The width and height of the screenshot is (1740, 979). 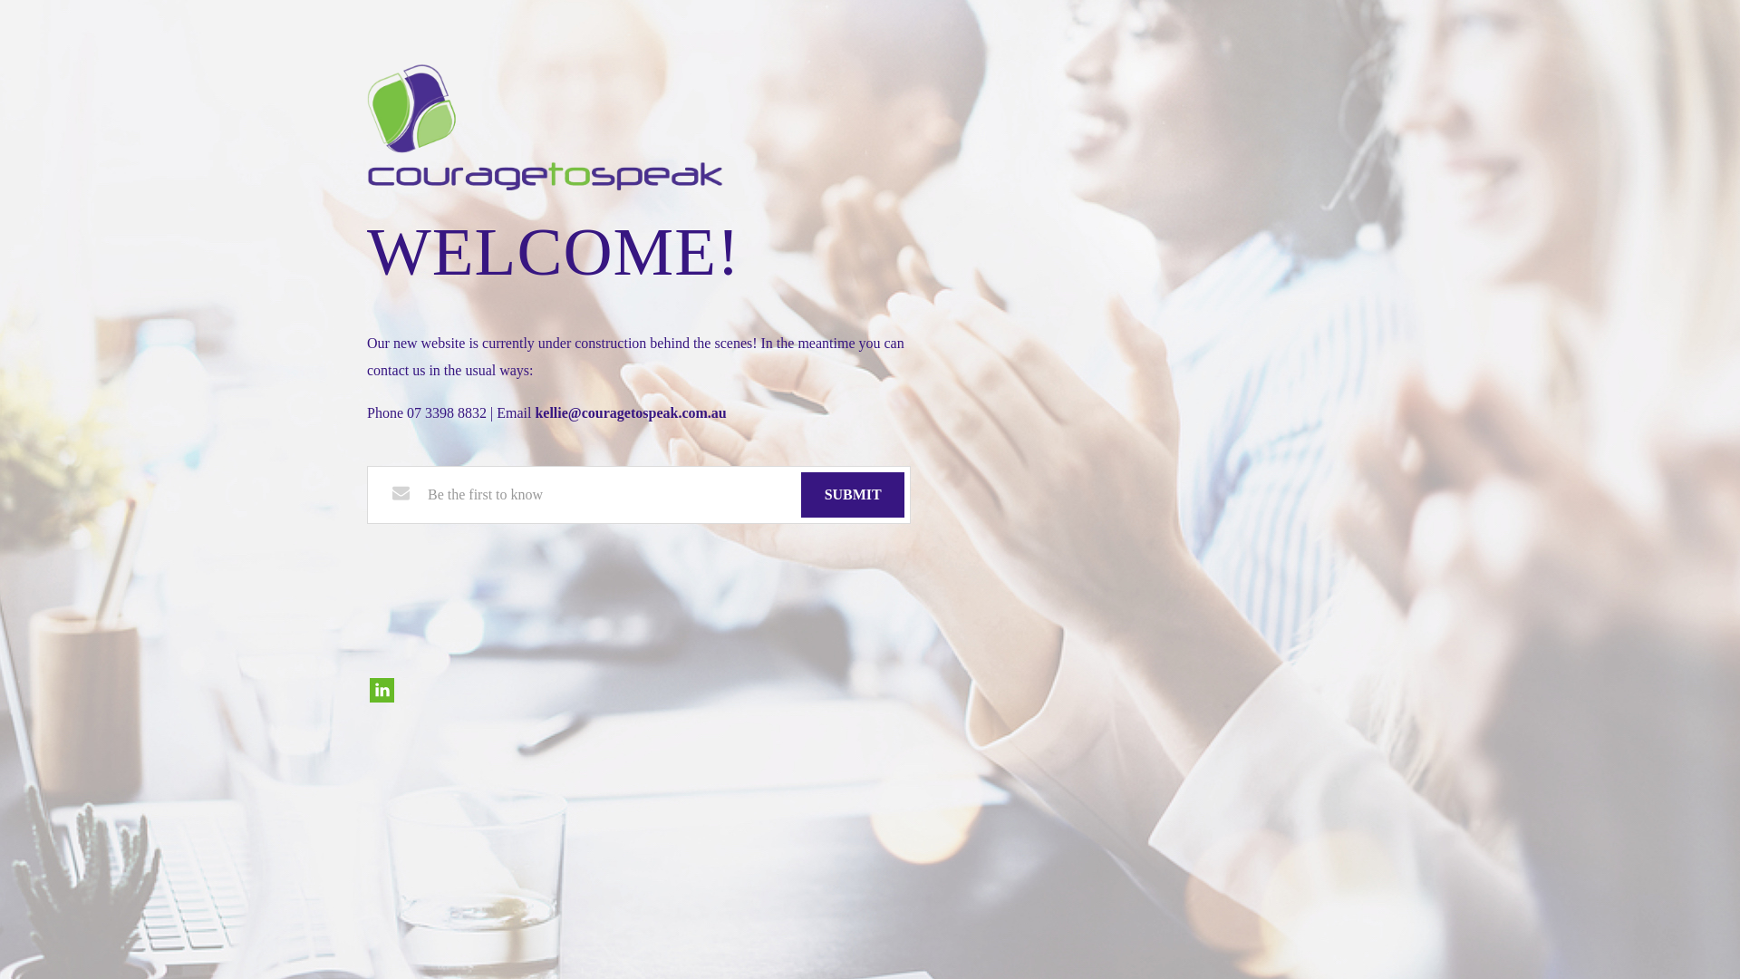 I want to click on SUBMIT, so click(x=853, y=495).